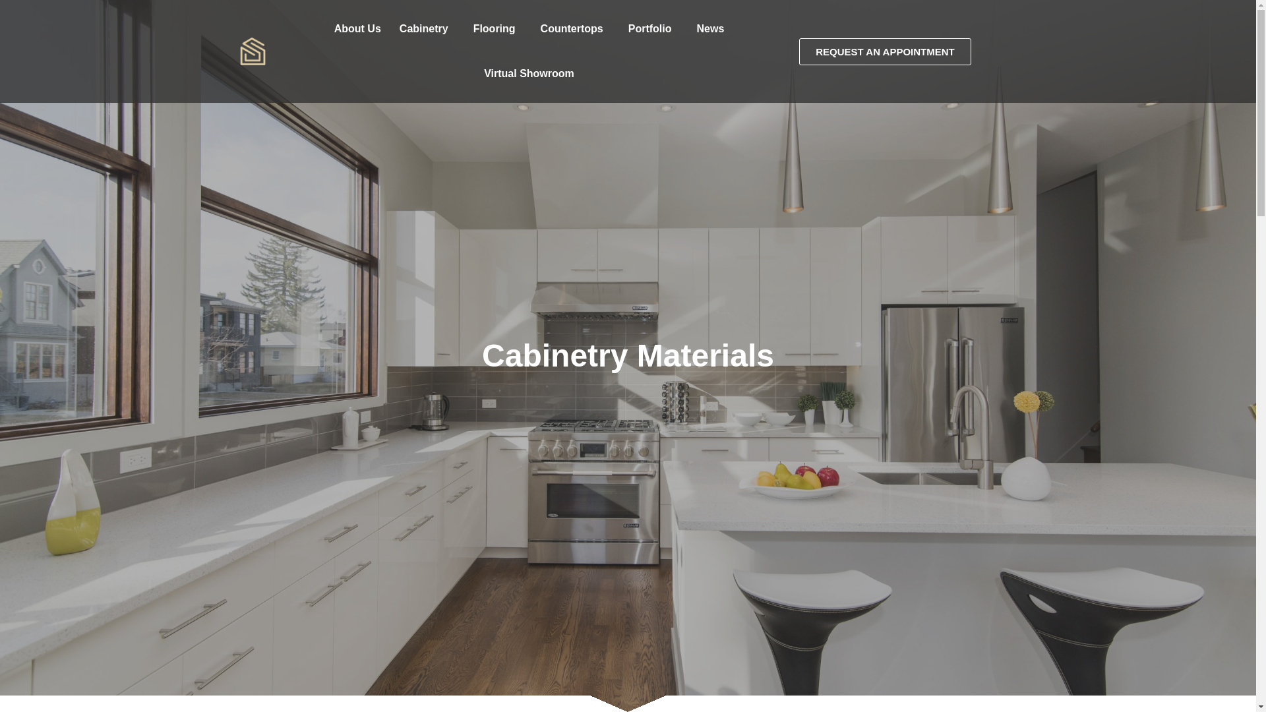  I want to click on Countertops, so click(575, 34).